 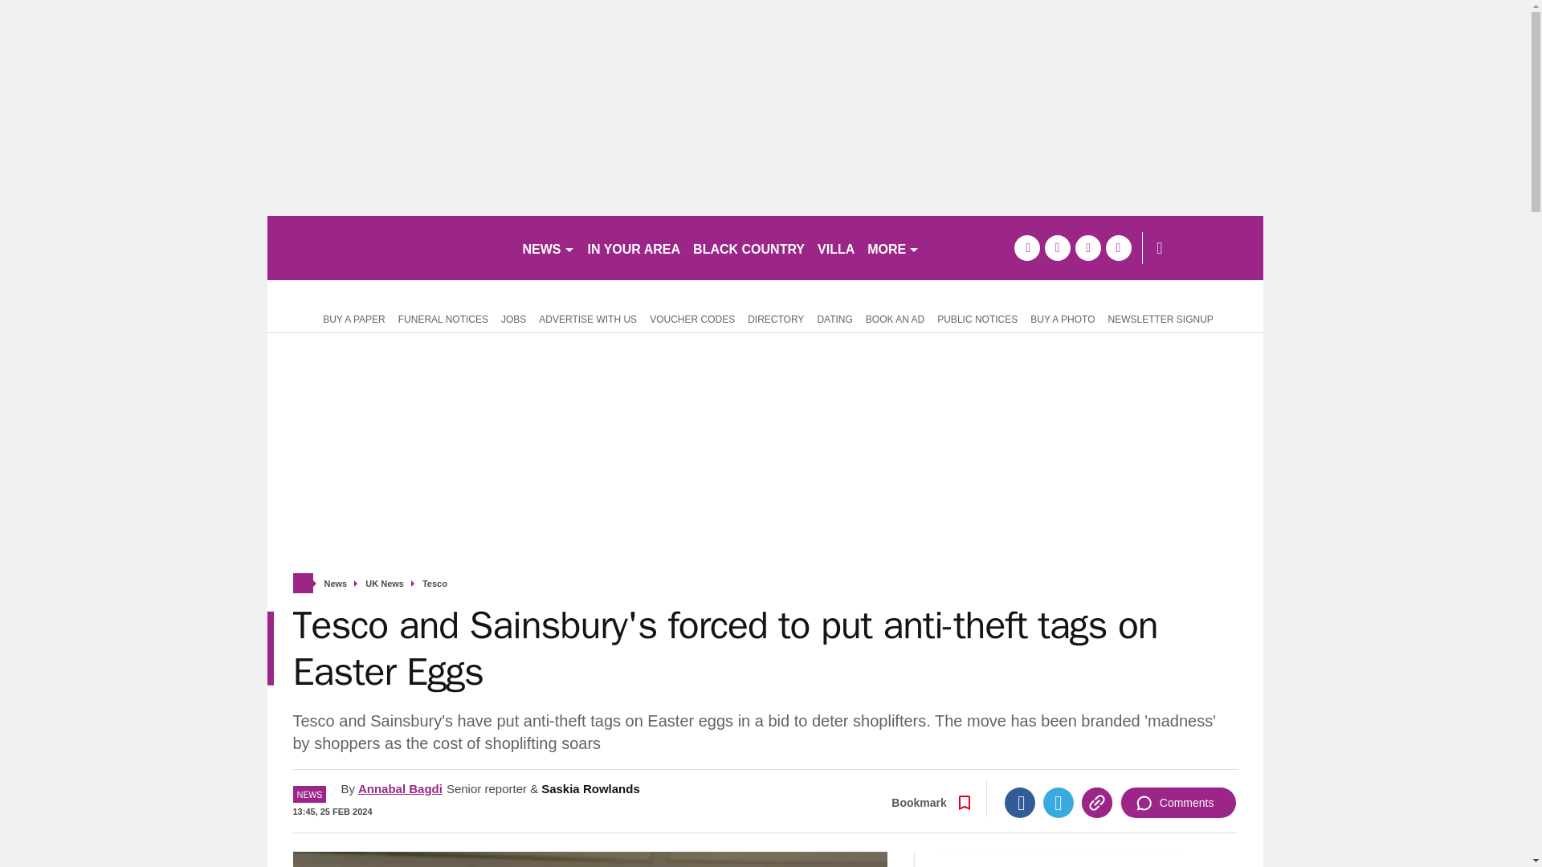 What do you see at coordinates (893, 247) in the screenshot?
I see `MORE` at bounding box center [893, 247].